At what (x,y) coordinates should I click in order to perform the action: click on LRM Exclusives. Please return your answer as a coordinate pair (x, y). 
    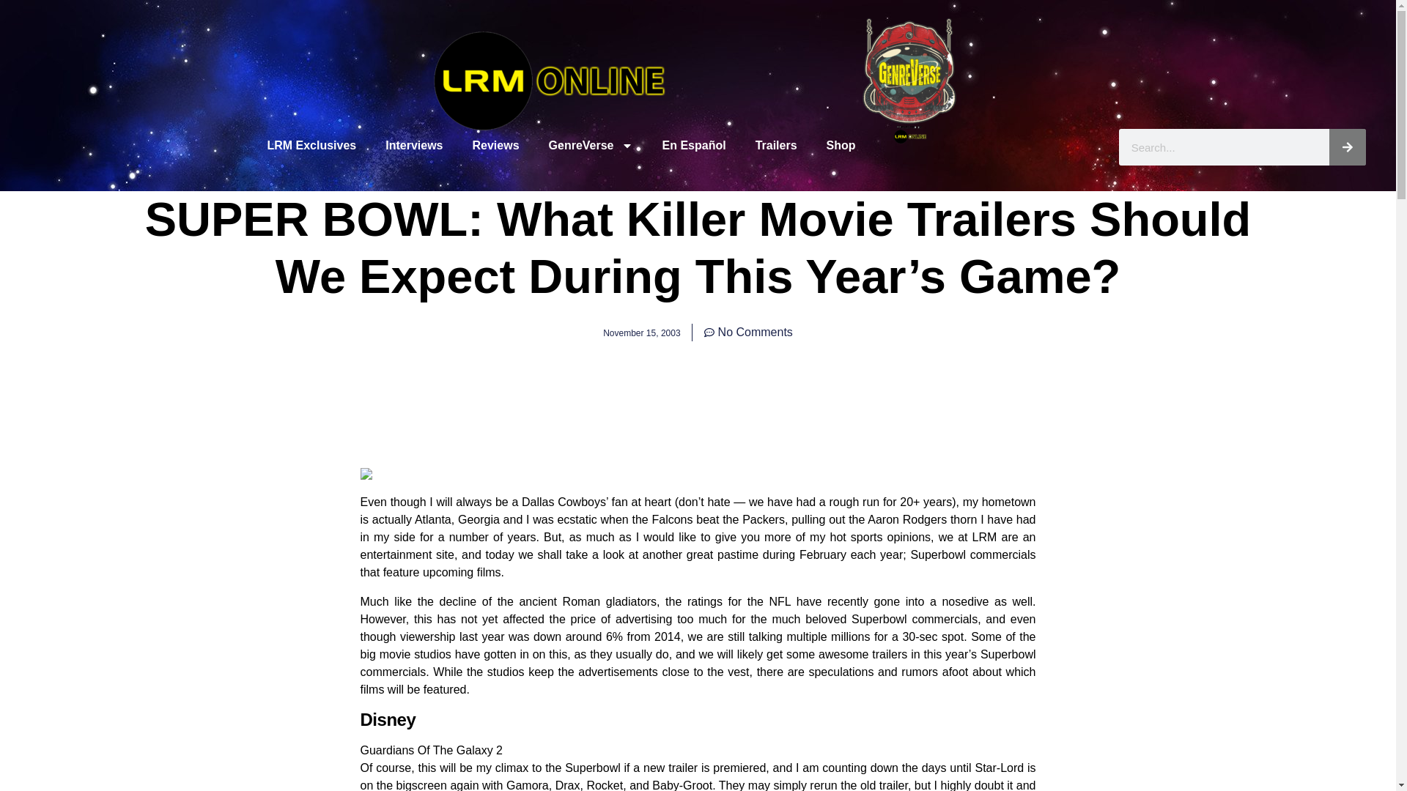
    Looking at the image, I should click on (311, 146).